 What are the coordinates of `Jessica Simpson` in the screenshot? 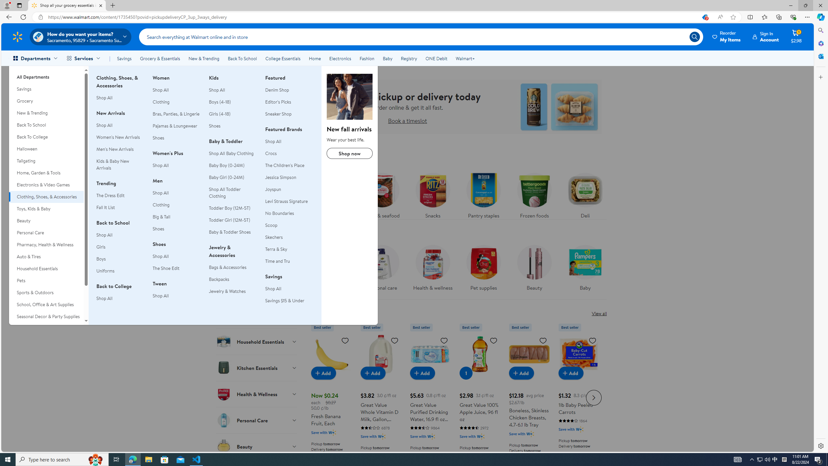 It's located at (289, 177).